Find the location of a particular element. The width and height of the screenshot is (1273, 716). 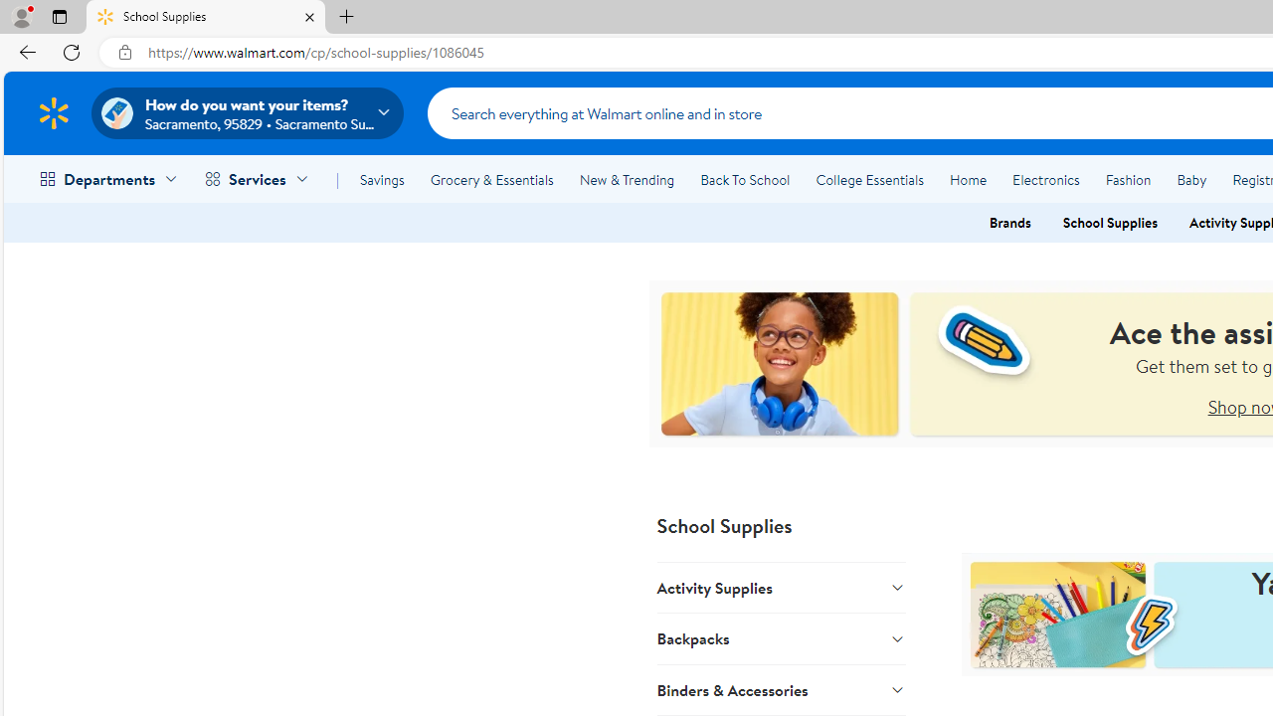

Electronics is located at coordinates (1045, 179).